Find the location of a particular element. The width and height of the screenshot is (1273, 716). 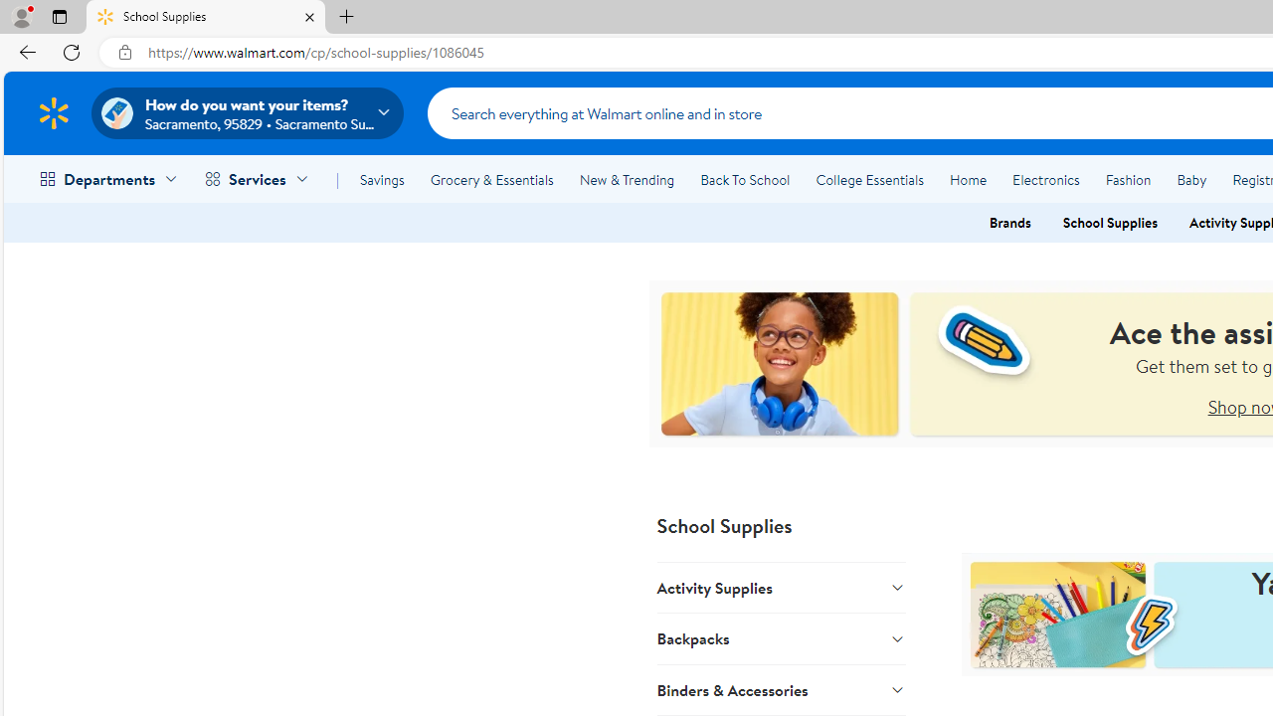

Electronics is located at coordinates (1045, 179).